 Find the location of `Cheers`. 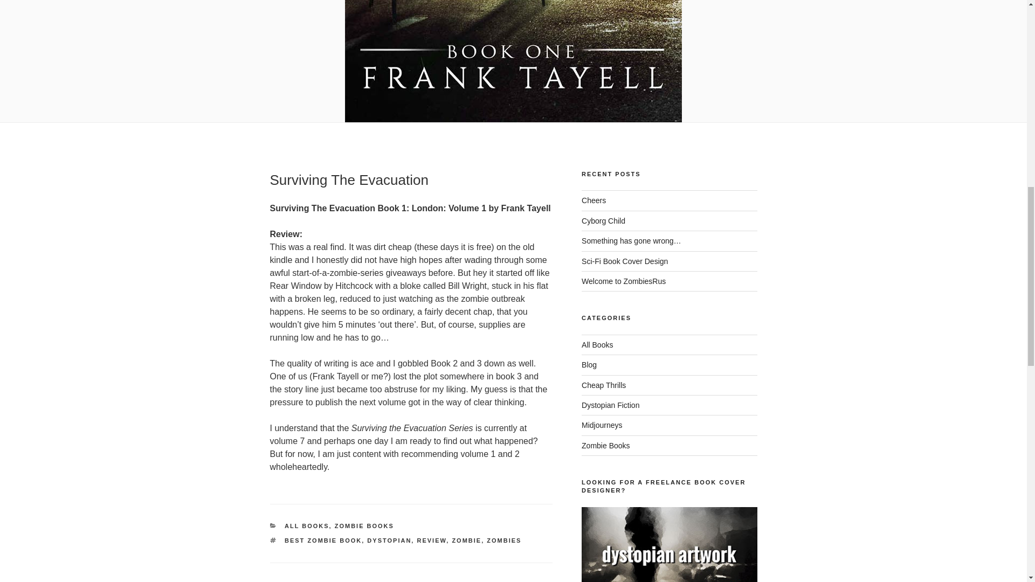

Cheers is located at coordinates (594, 200).